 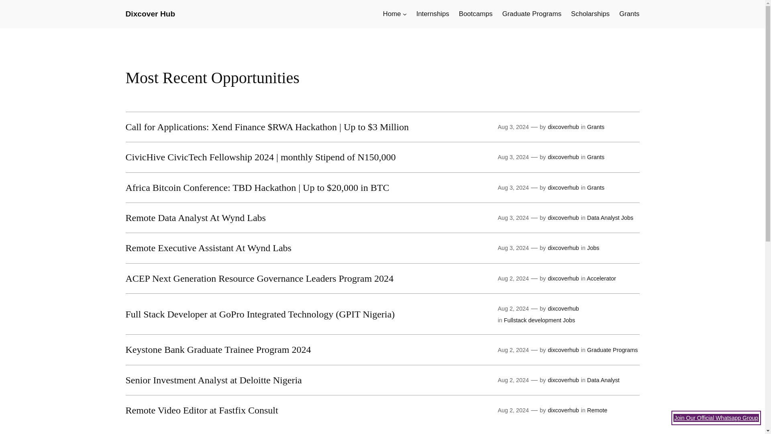 What do you see at coordinates (596, 157) in the screenshot?
I see `Grants` at bounding box center [596, 157].